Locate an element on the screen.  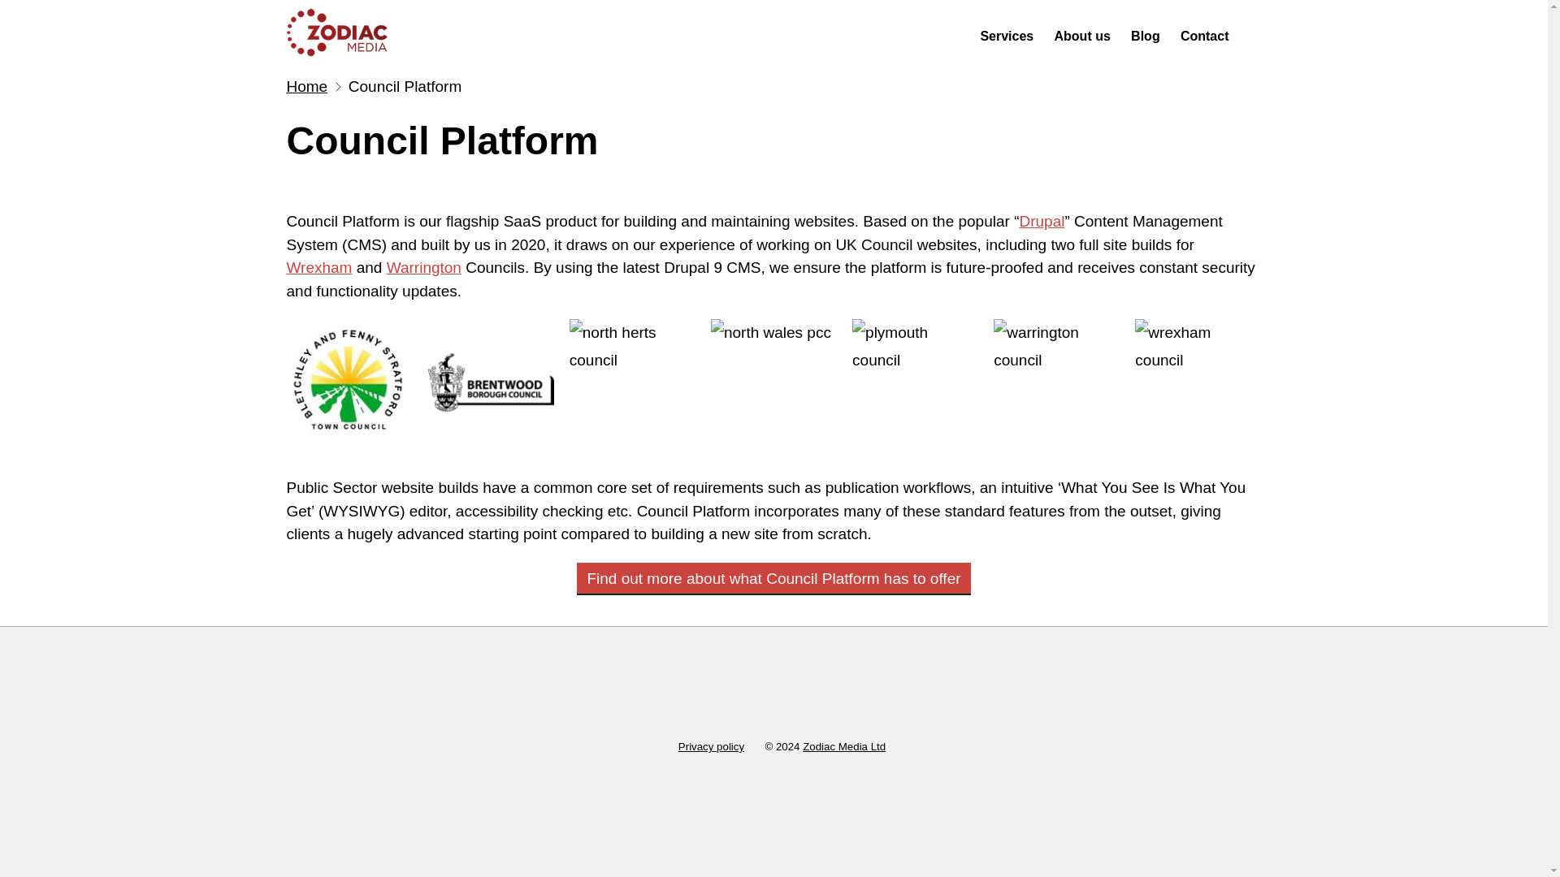
Home is located at coordinates (306, 86).